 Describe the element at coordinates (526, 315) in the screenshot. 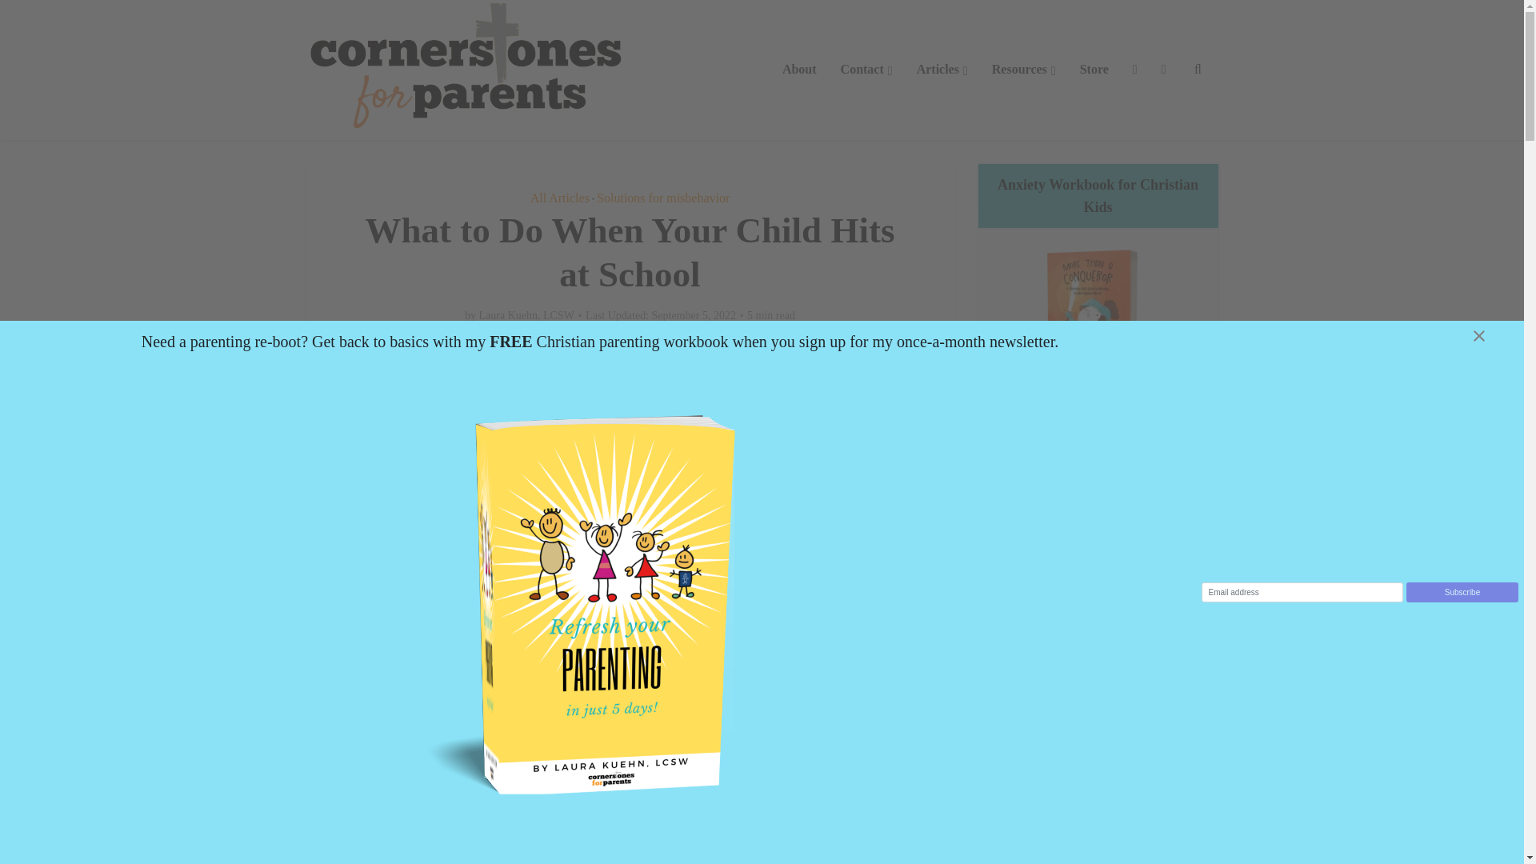

I see `Laura Kuehn, LCSW` at that location.